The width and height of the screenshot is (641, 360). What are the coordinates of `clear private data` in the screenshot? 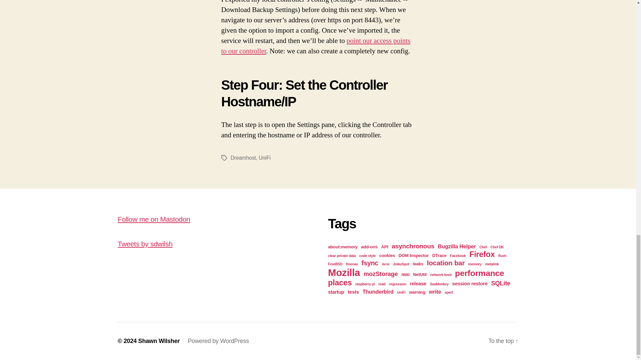 It's located at (342, 256).